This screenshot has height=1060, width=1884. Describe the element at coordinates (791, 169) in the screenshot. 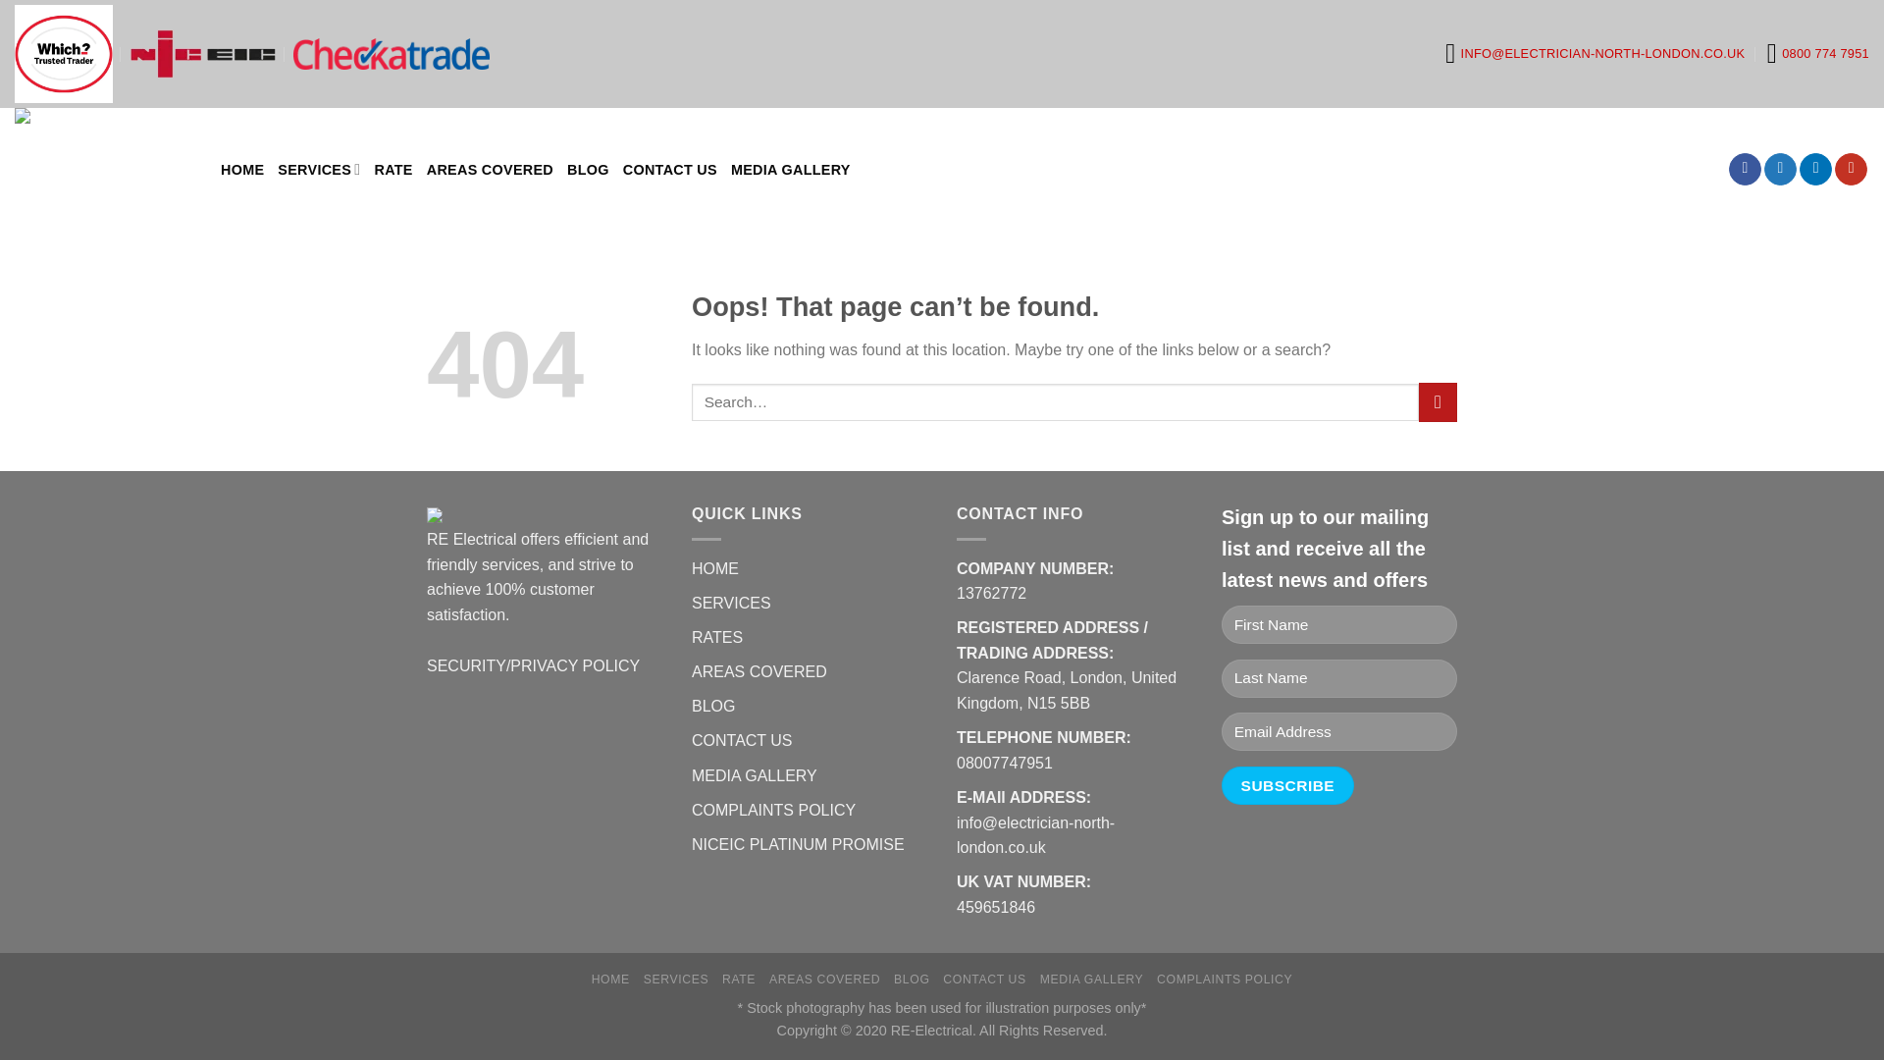

I see `MEDIA GALLERY` at that location.